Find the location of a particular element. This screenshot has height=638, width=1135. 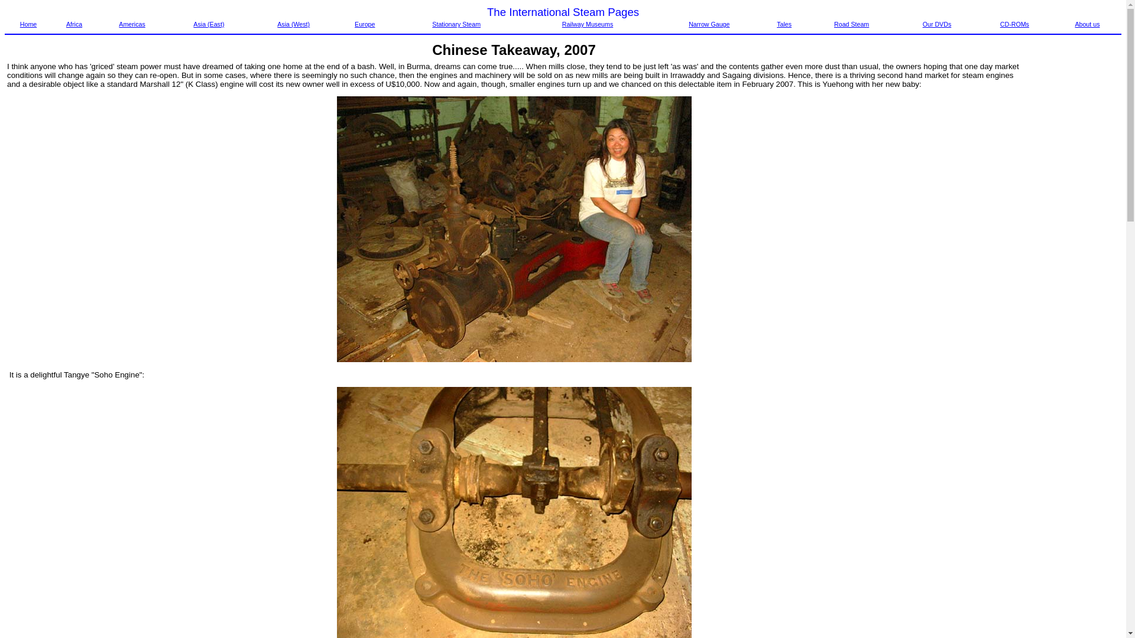

Tales is located at coordinates (784, 24).